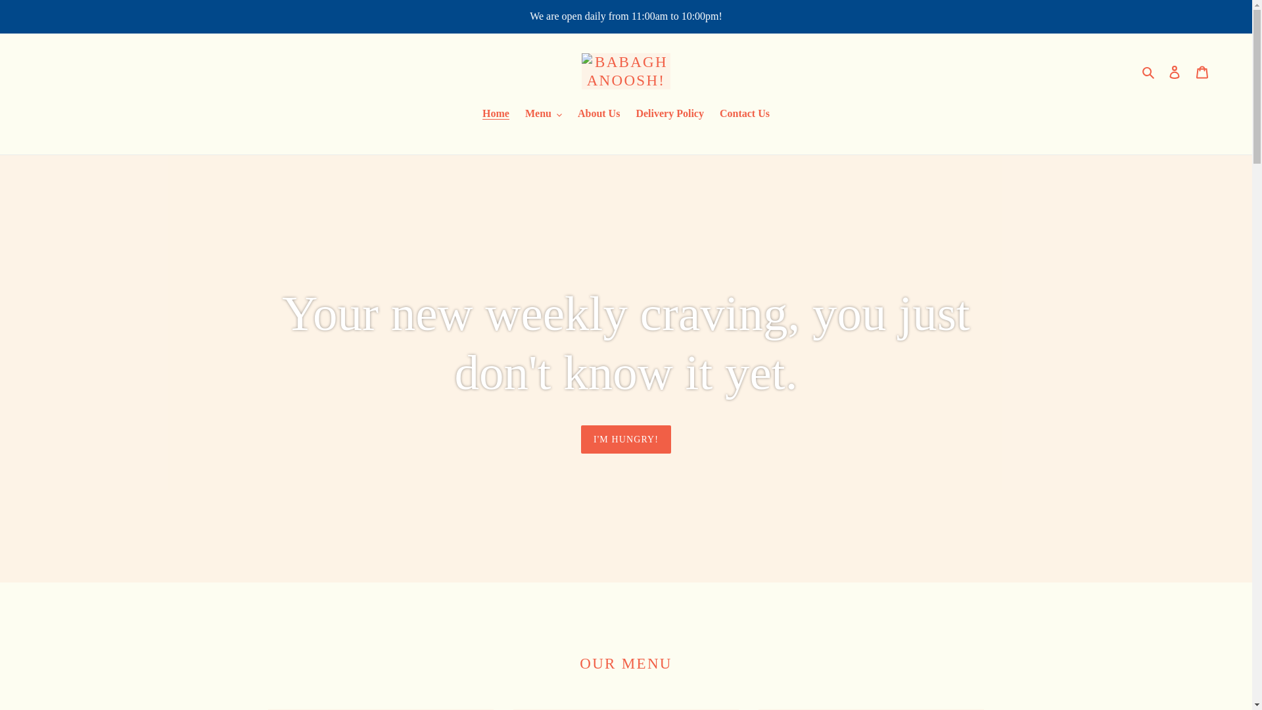 This screenshot has width=1262, height=710. I want to click on Cart, so click(1202, 71).